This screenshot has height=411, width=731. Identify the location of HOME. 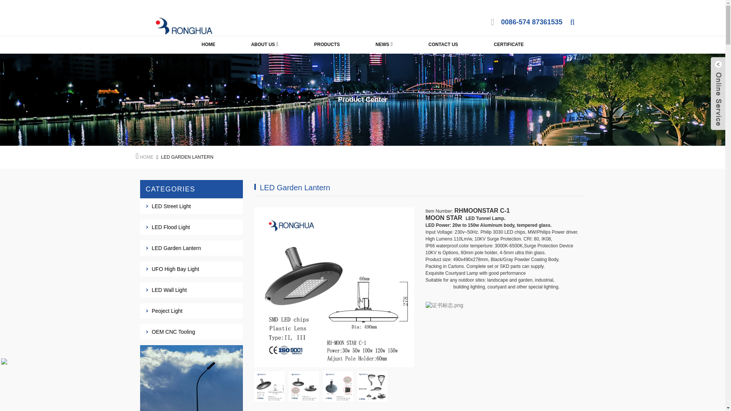
(146, 157).